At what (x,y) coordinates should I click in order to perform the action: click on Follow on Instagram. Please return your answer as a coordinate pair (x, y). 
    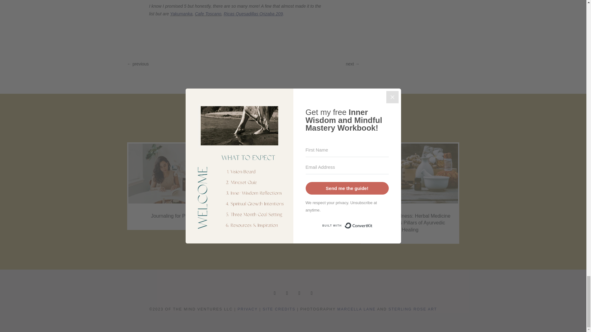
    Looking at the image, I should click on (275, 293).